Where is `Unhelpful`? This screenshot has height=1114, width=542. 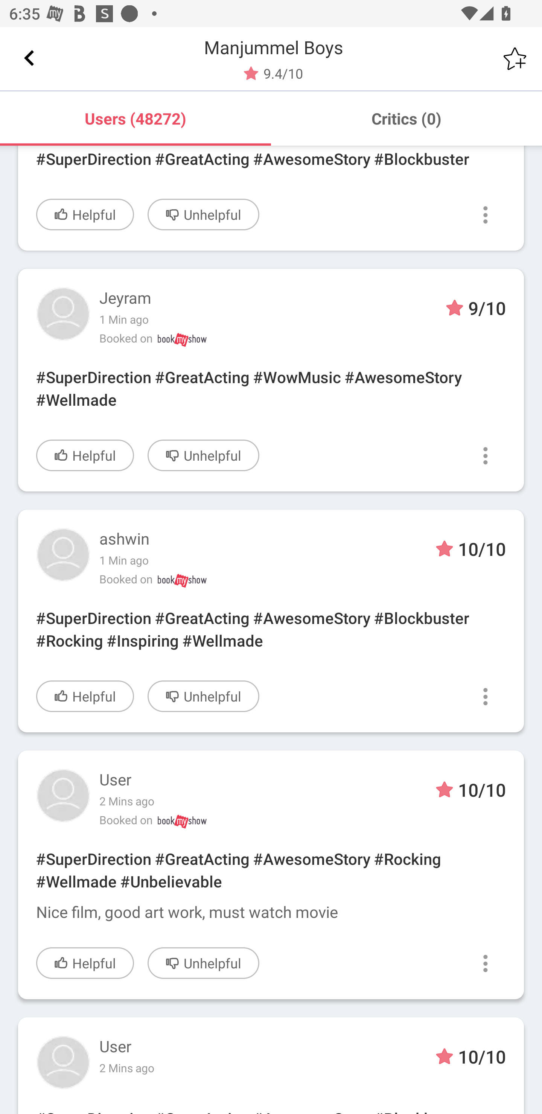
Unhelpful is located at coordinates (203, 455).